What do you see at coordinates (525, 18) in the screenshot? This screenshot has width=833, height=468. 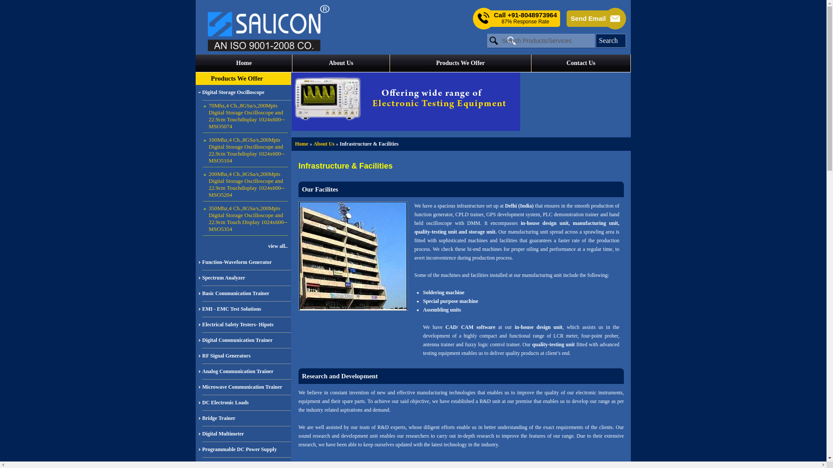 I see `Send SMS Free` at bounding box center [525, 18].